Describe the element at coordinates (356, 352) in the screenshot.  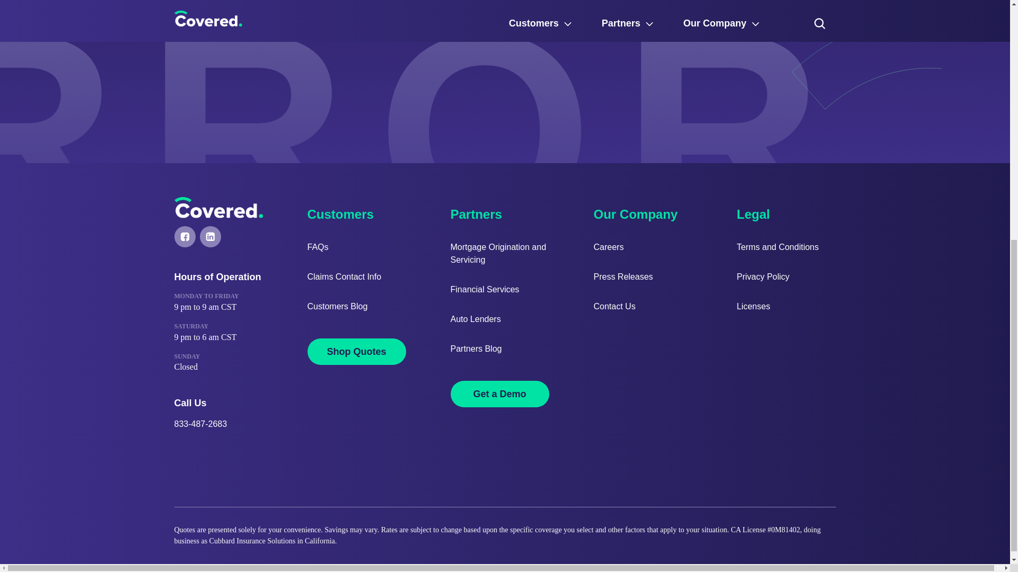
I see `Shop Quotes` at that location.